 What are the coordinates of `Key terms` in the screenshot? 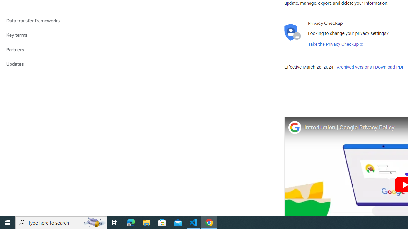 It's located at (48, 35).